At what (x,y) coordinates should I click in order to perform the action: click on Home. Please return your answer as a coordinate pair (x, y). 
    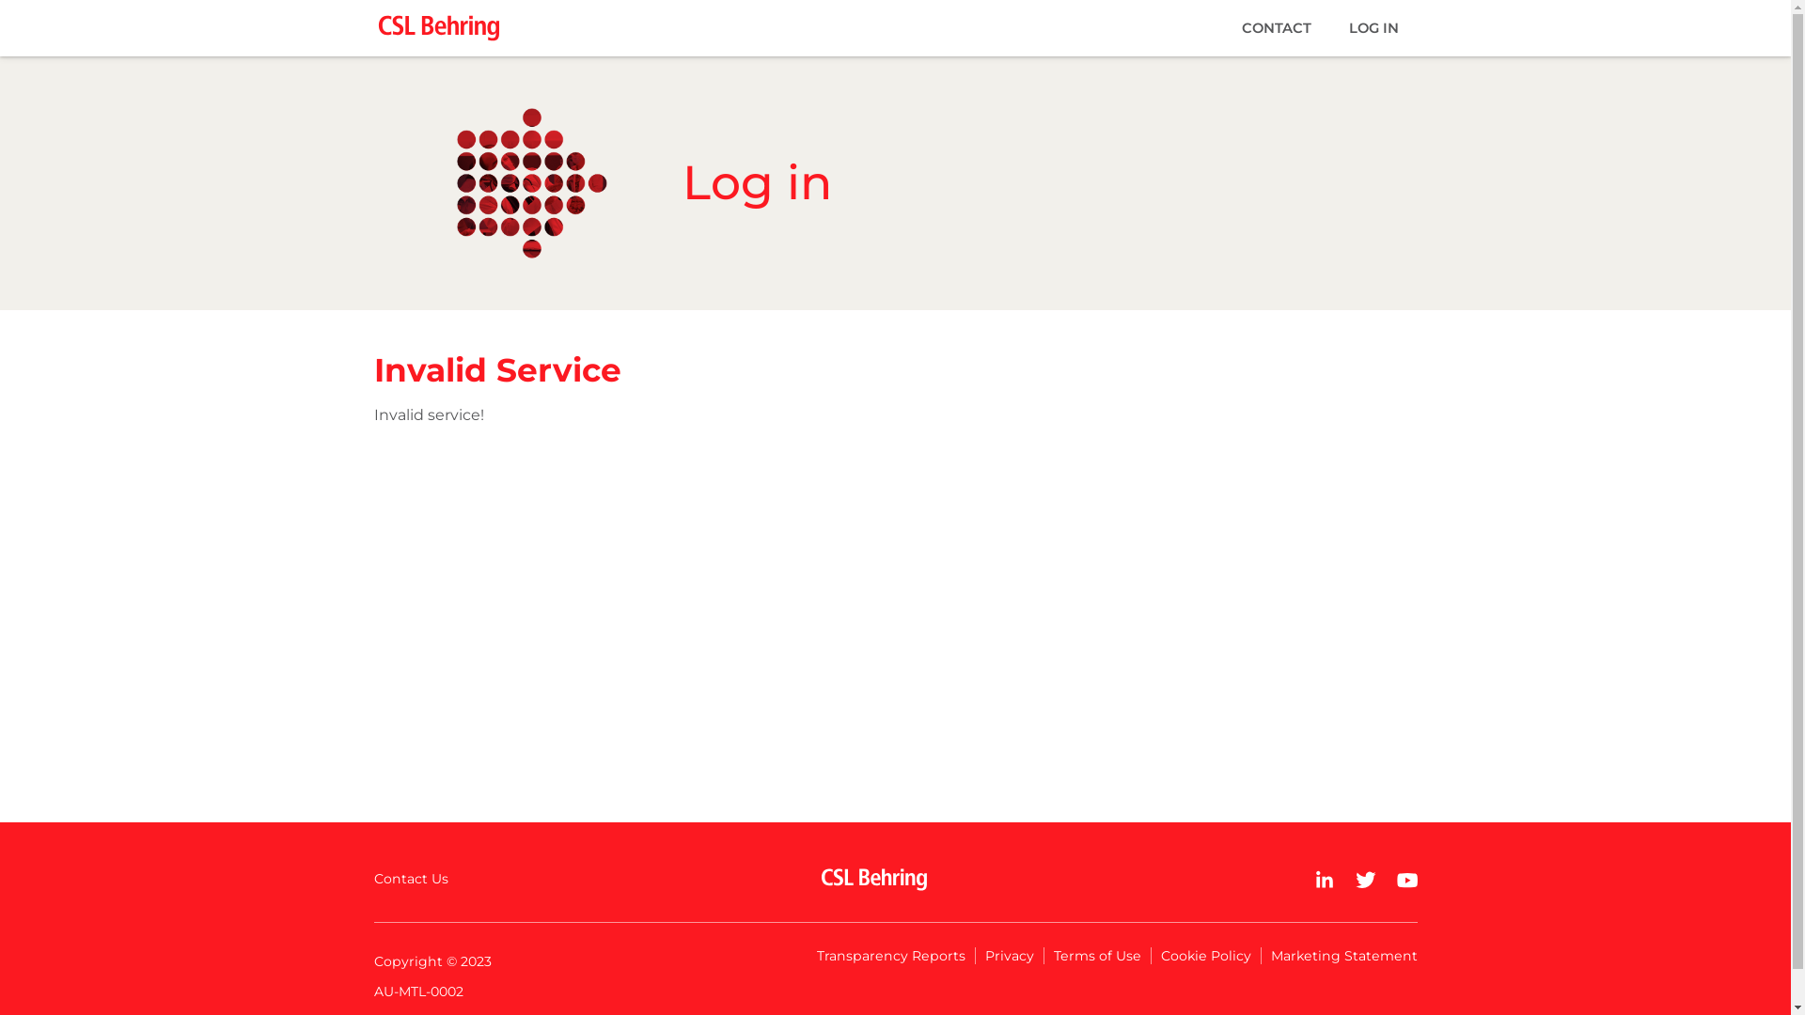
    Looking at the image, I should click on (447, 28).